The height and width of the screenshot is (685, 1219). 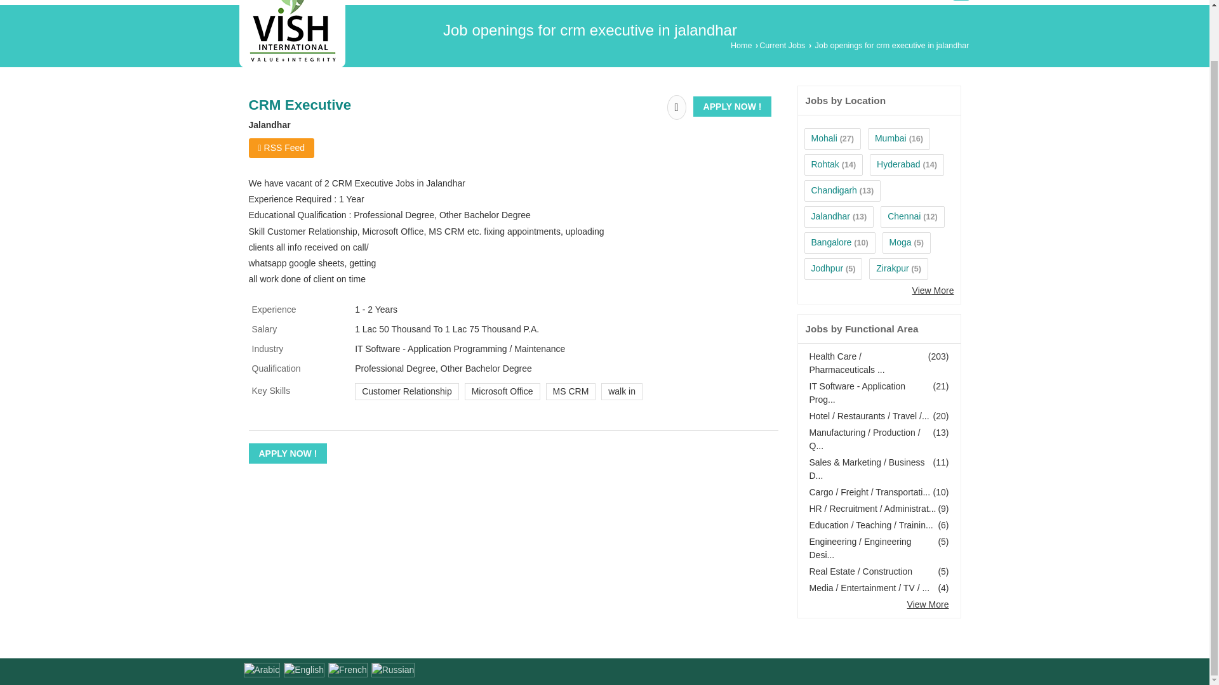 What do you see at coordinates (281, 148) in the screenshot?
I see `RSS Feed` at bounding box center [281, 148].